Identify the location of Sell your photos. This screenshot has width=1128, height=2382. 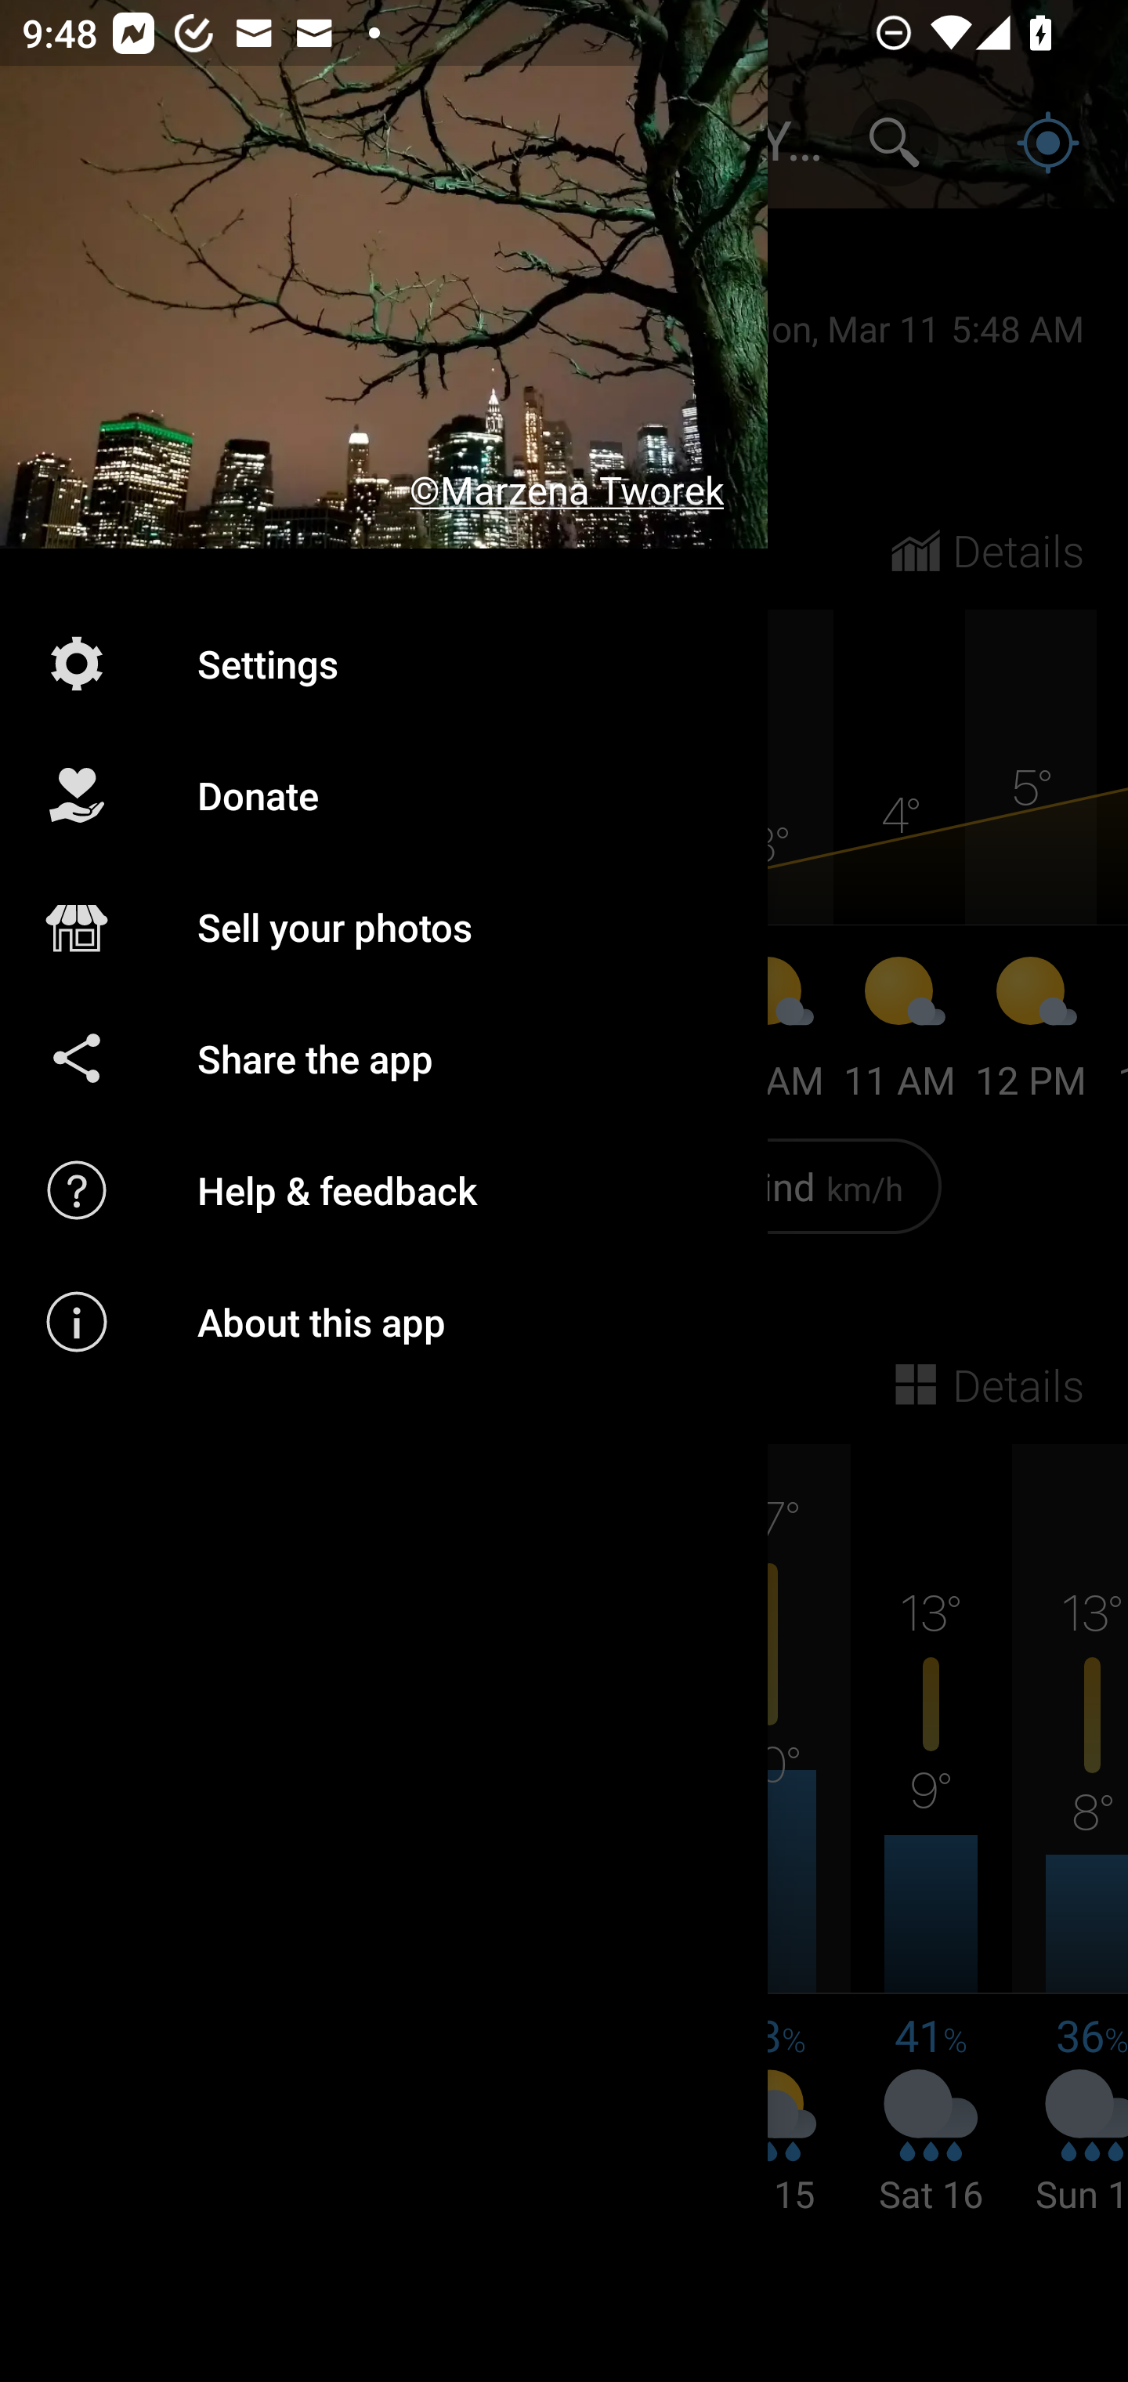
(384, 928).